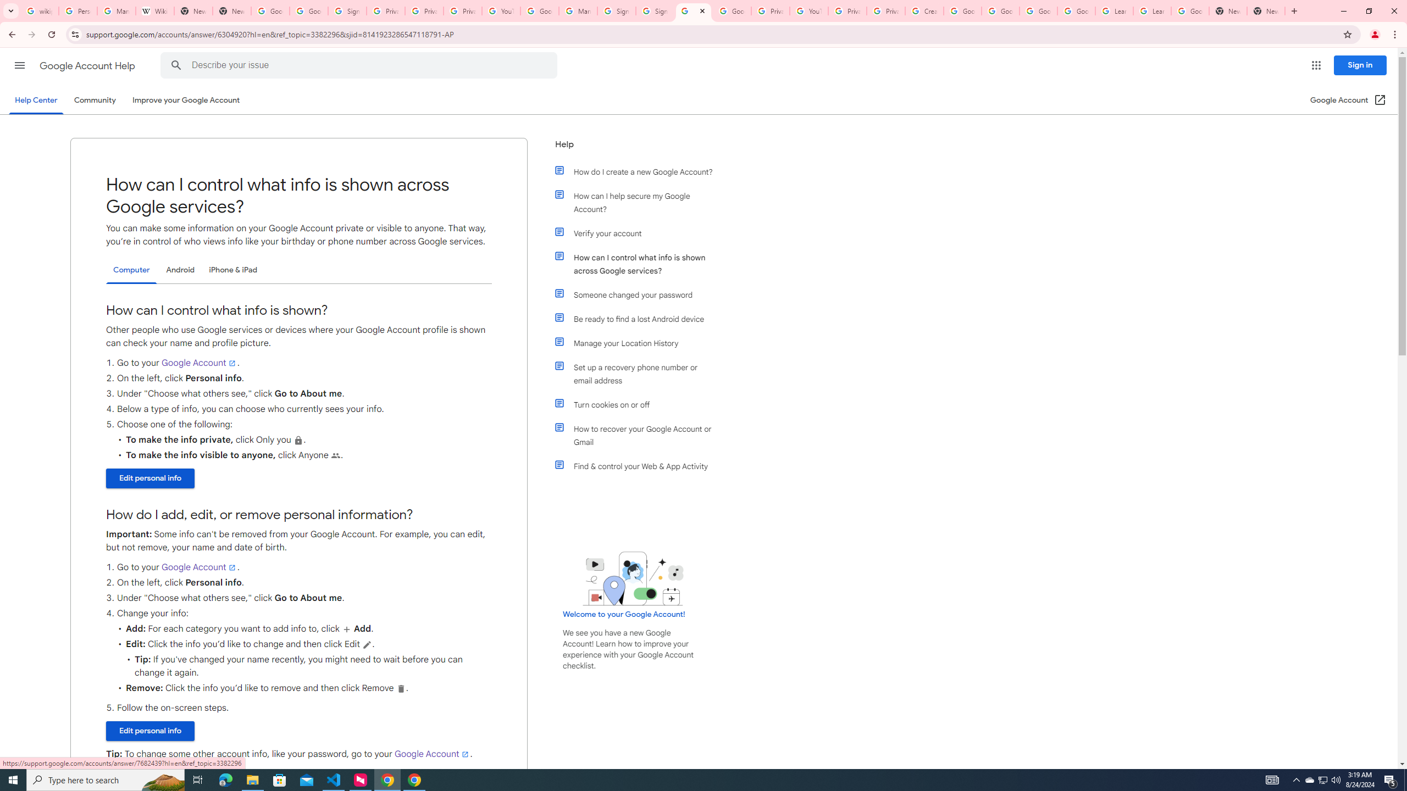  What do you see at coordinates (155, 11) in the screenshot?
I see `Wikipedia:Edit requests - Wikipedia` at bounding box center [155, 11].